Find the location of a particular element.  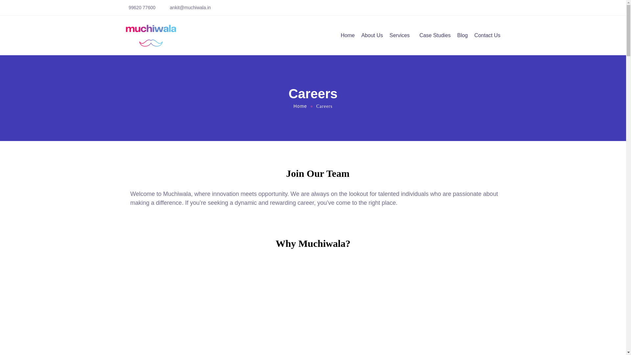

cropped-Untitled-design-16.png is located at coordinates (151, 35).